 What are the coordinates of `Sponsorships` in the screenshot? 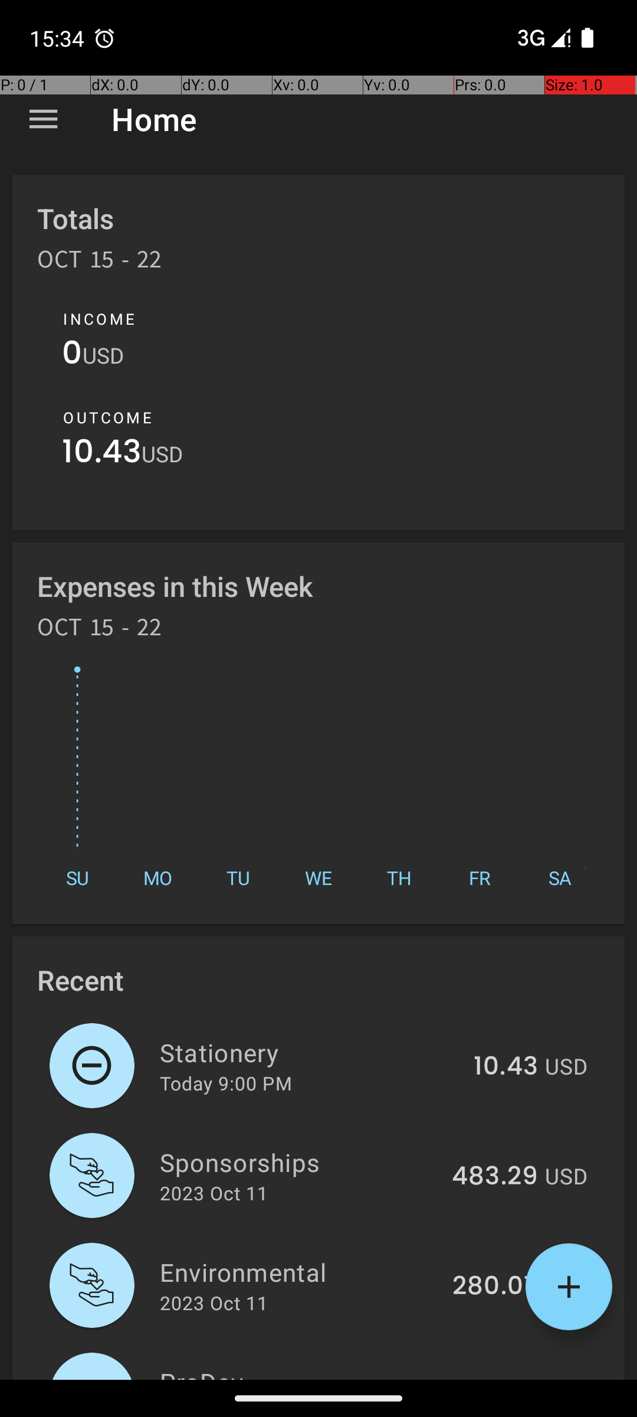 It's located at (299, 1162).